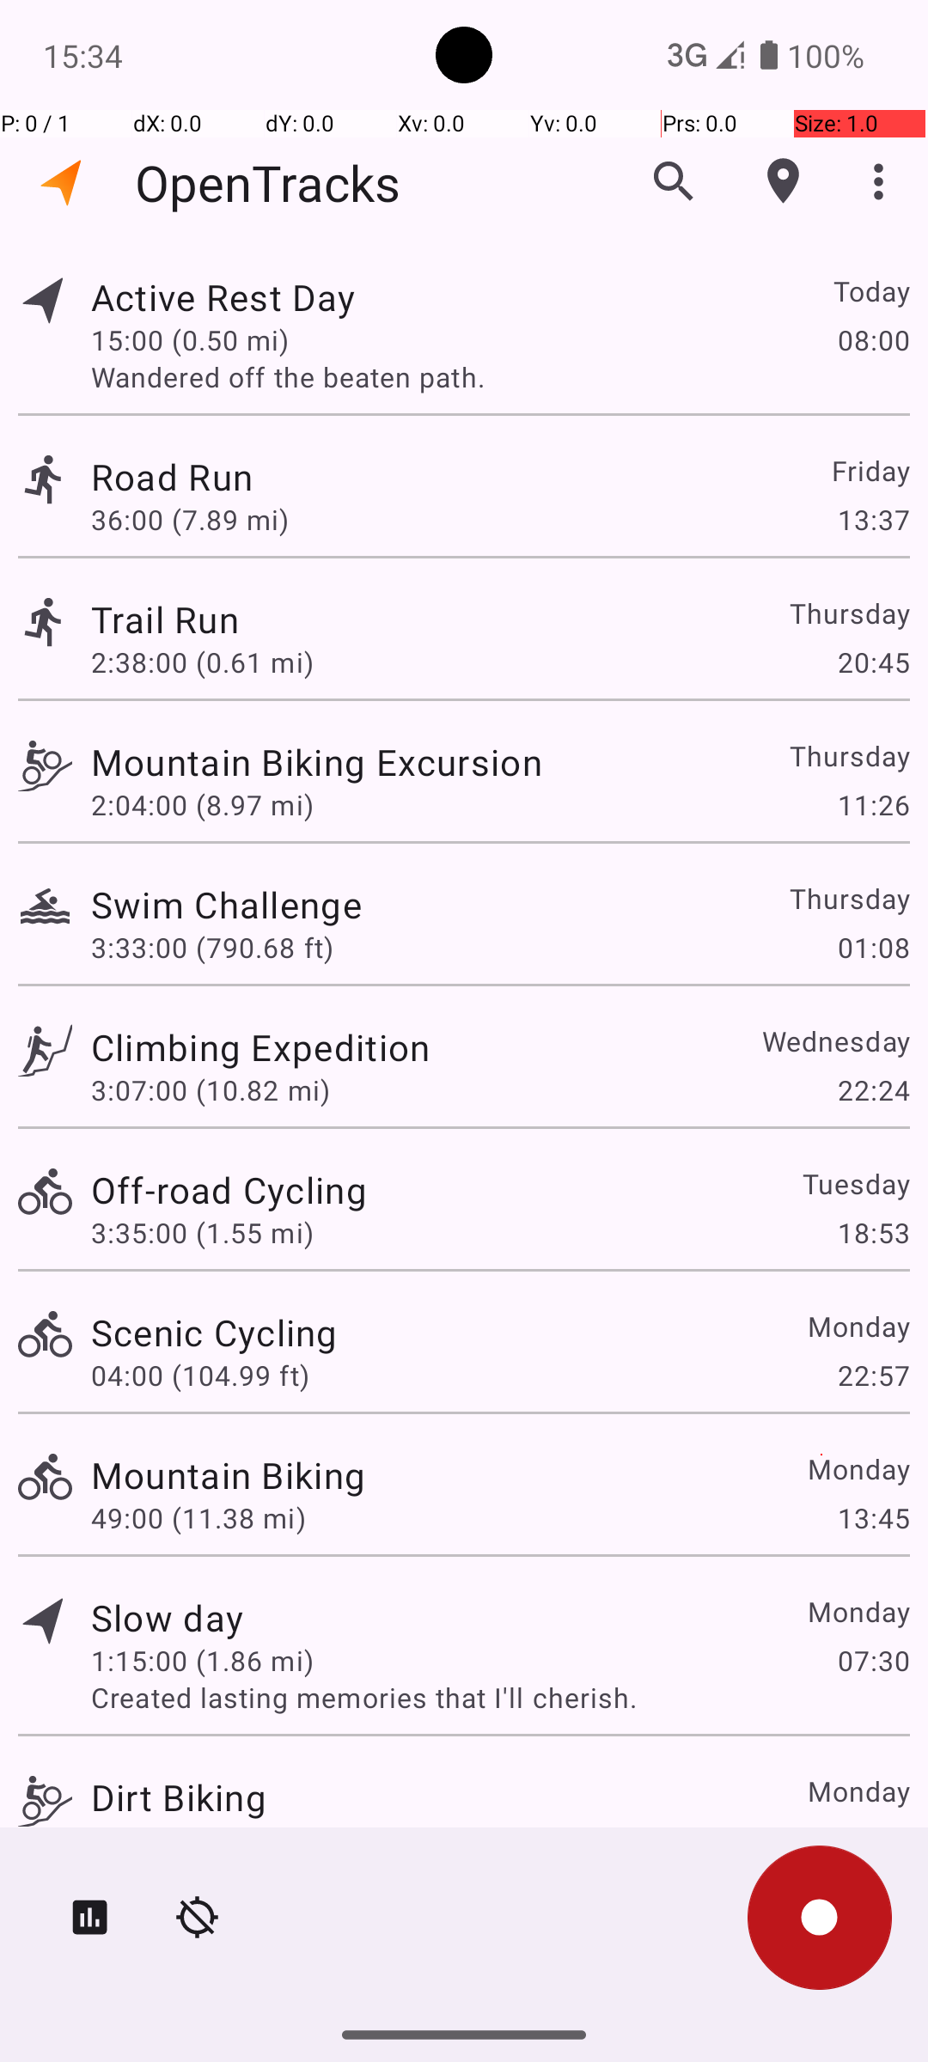  Describe the element at coordinates (227, 904) in the screenshot. I see `Swim Challenge` at that location.